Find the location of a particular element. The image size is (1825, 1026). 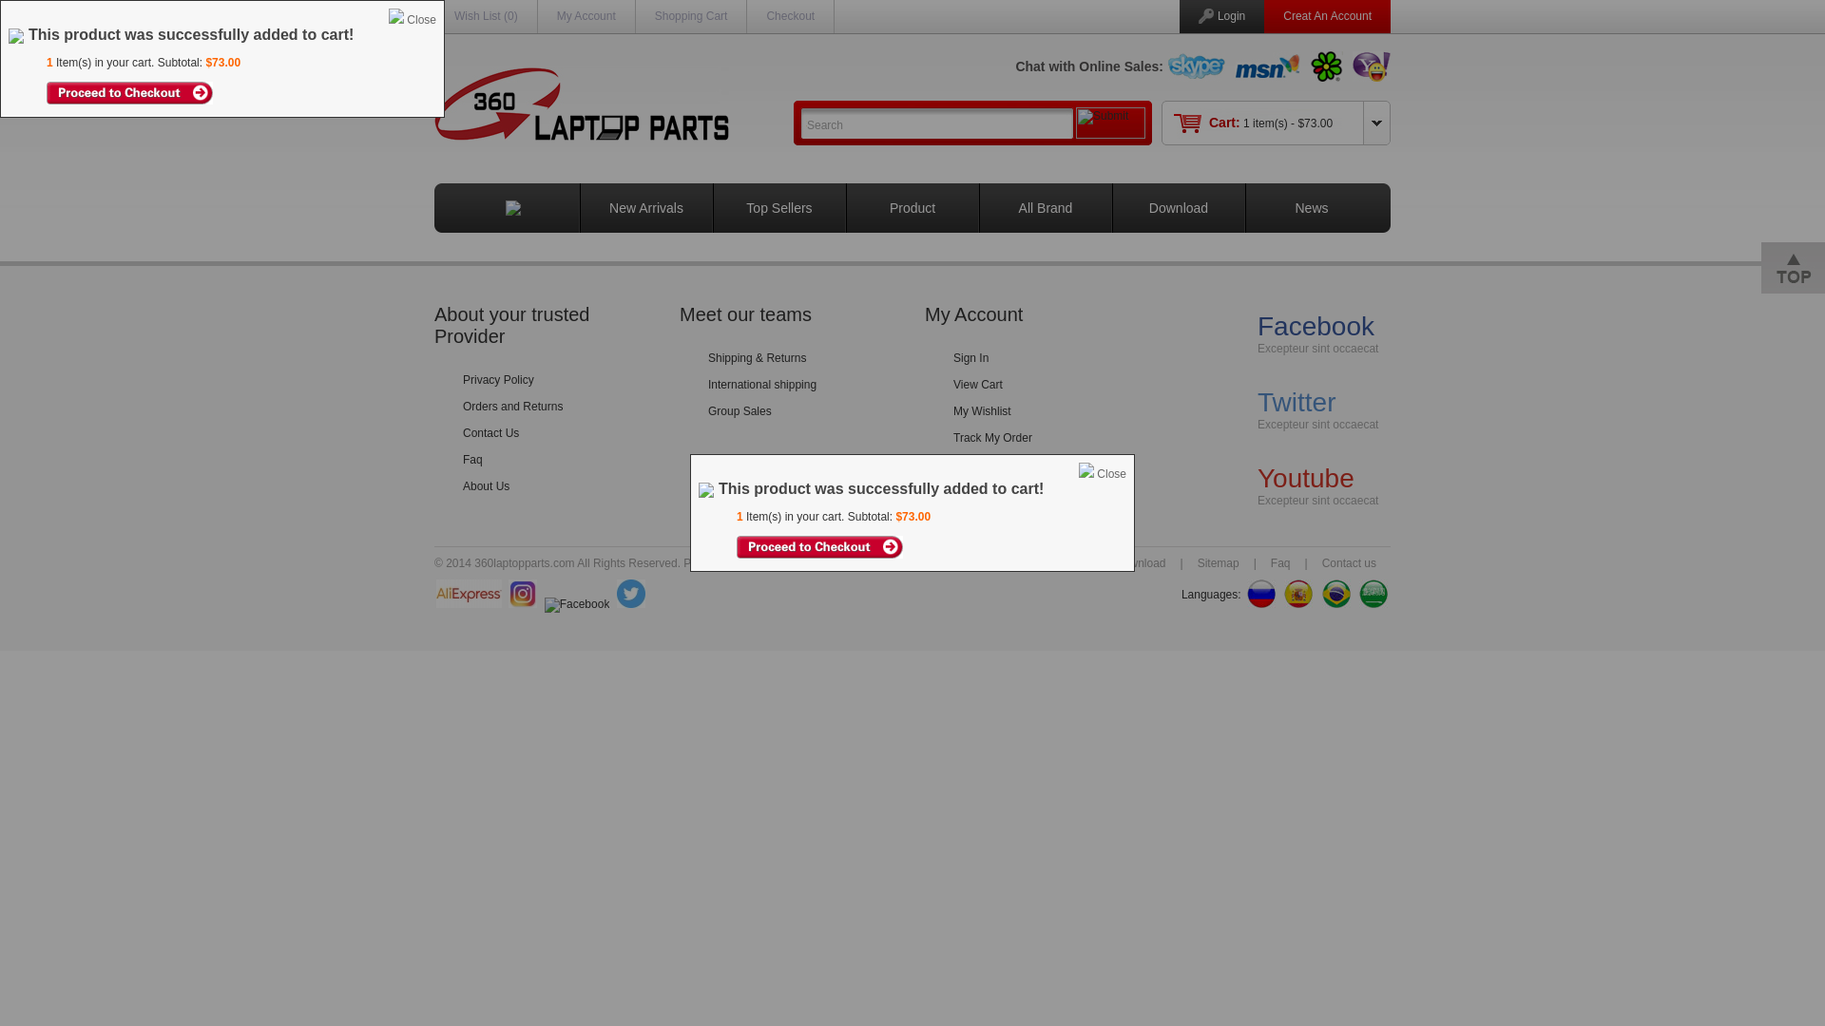

International shipping is located at coordinates (762, 385).